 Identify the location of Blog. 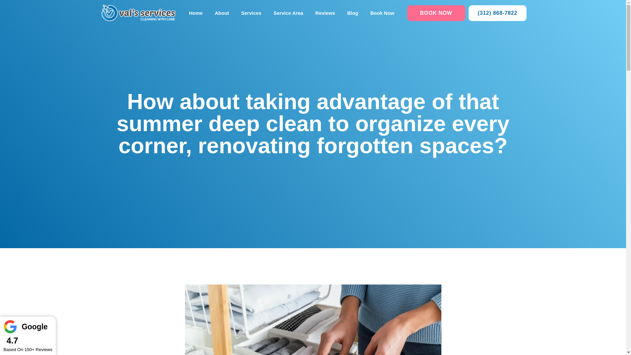
(352, 13).